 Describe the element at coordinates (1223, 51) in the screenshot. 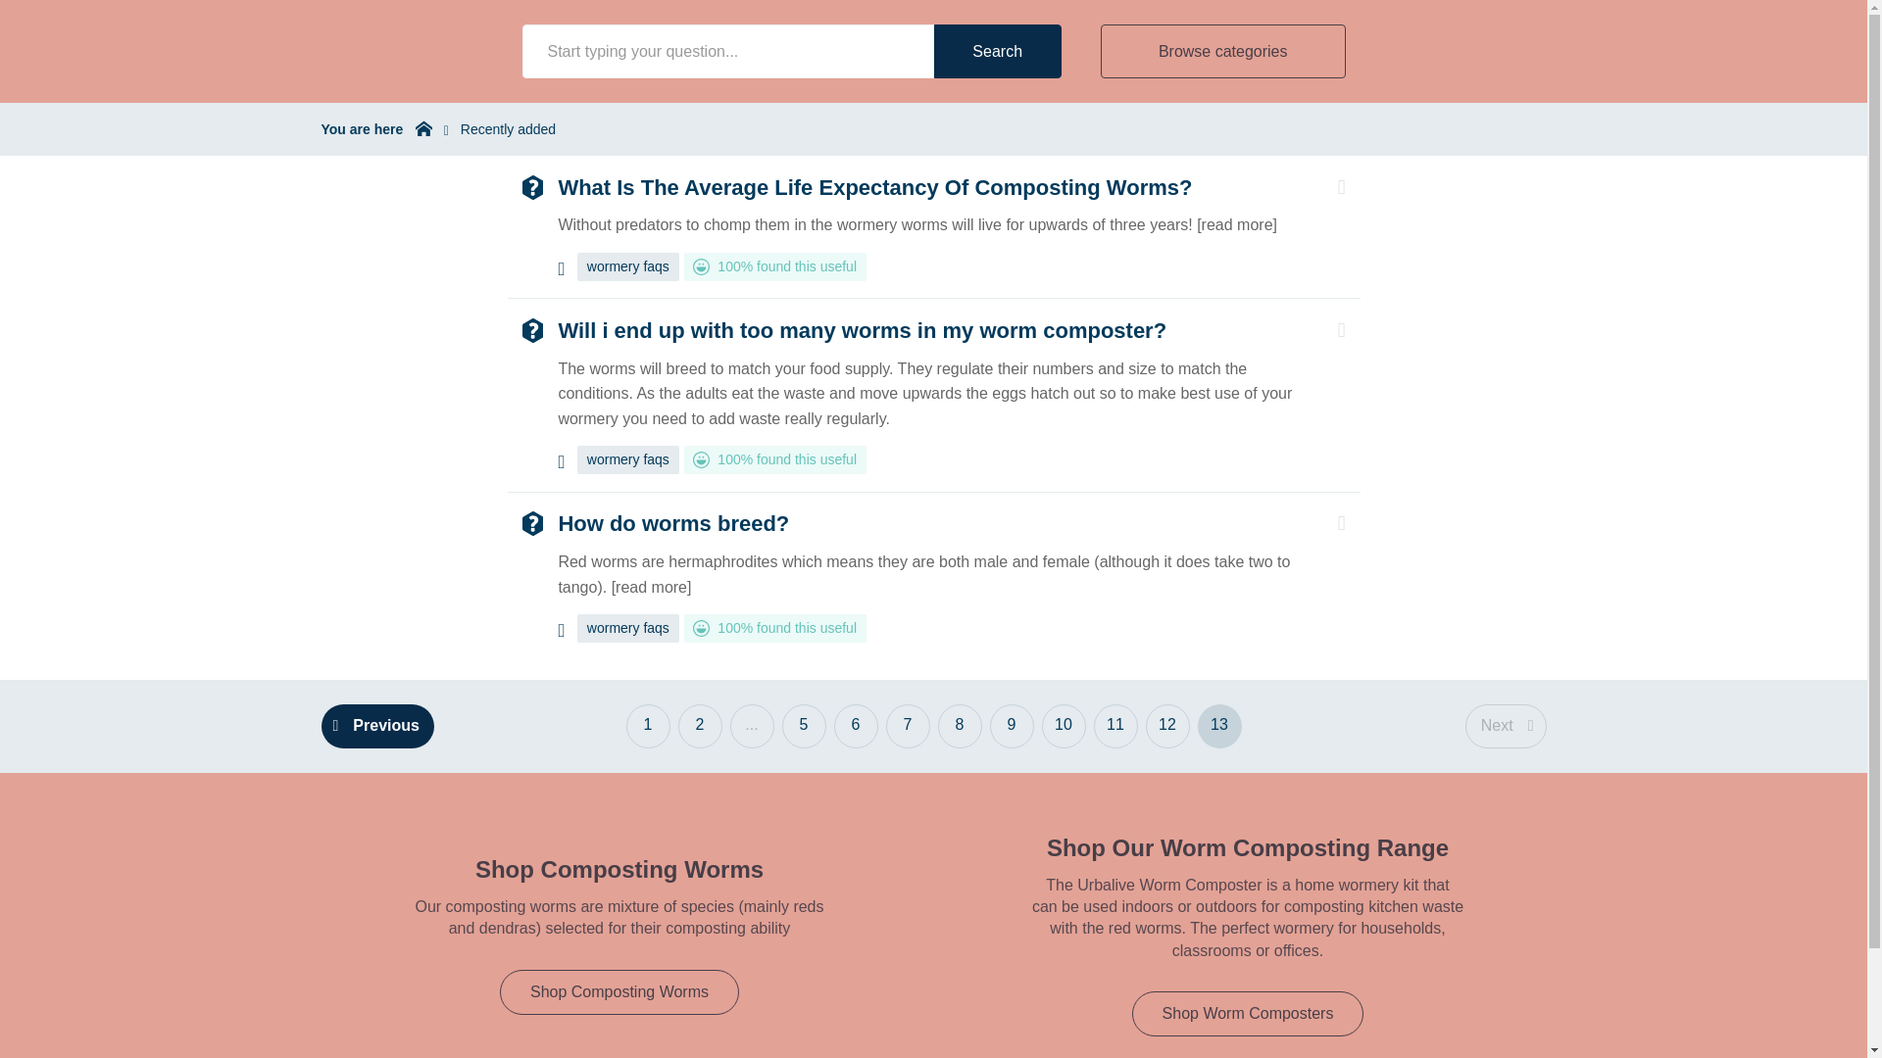

I see `Browse categories` at that location.